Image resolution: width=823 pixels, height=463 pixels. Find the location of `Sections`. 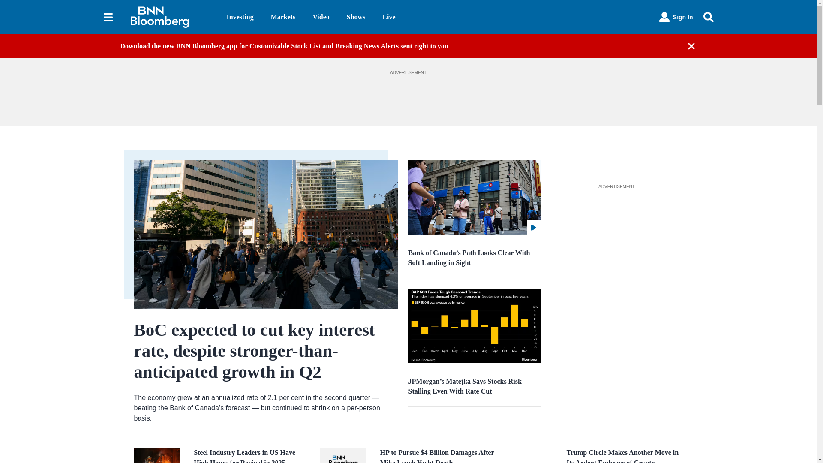

Sections is located at coordinates (108, 17).